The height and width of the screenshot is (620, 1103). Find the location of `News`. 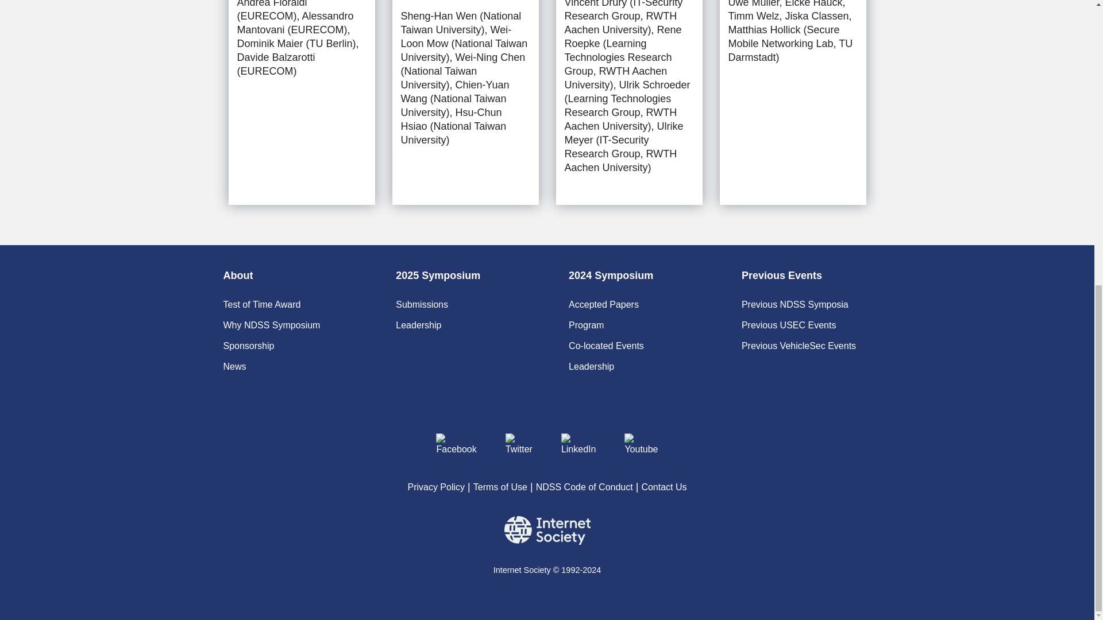

News is located at coordinates (234, 366).